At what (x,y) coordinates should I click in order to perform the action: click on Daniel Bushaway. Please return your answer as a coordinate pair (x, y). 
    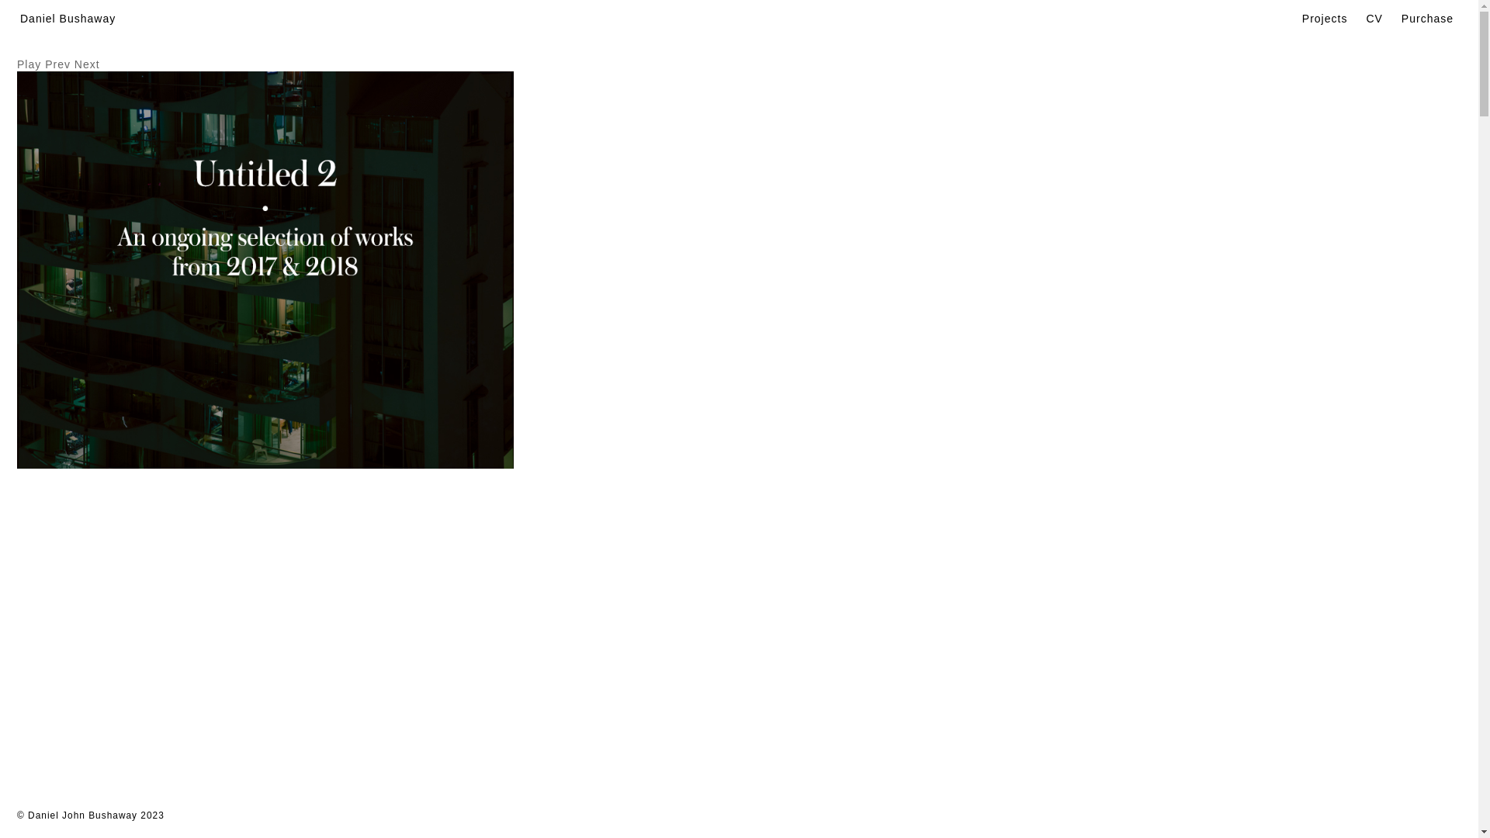
    Looking at the image, I should click on (68, 19).